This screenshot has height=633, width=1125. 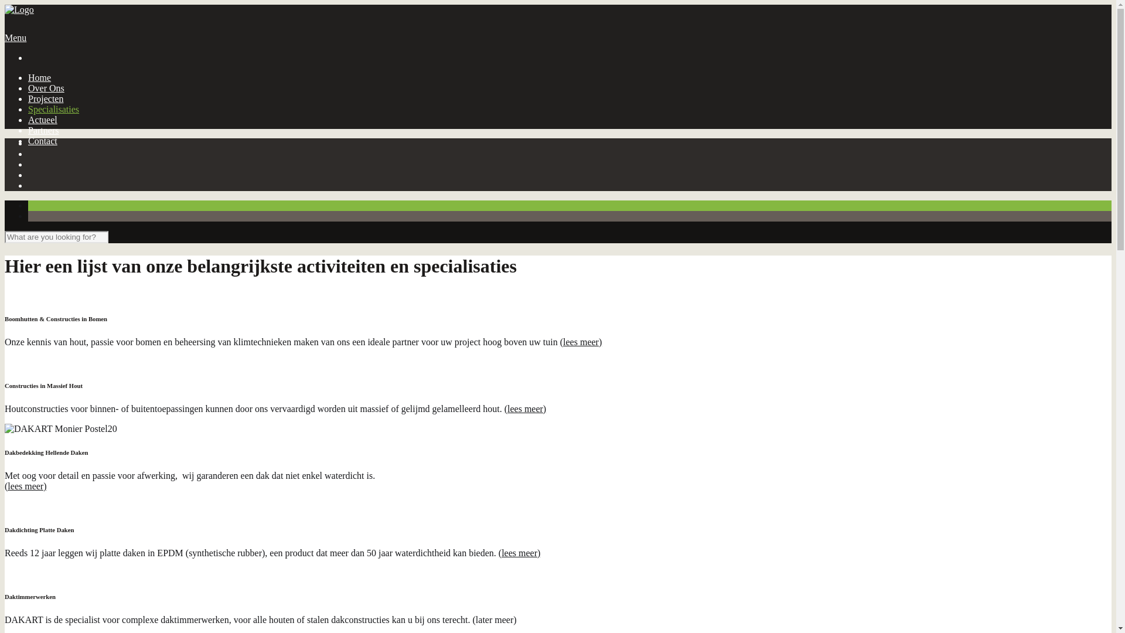 I want to click on (lees meer), so click(x=581, y=342).